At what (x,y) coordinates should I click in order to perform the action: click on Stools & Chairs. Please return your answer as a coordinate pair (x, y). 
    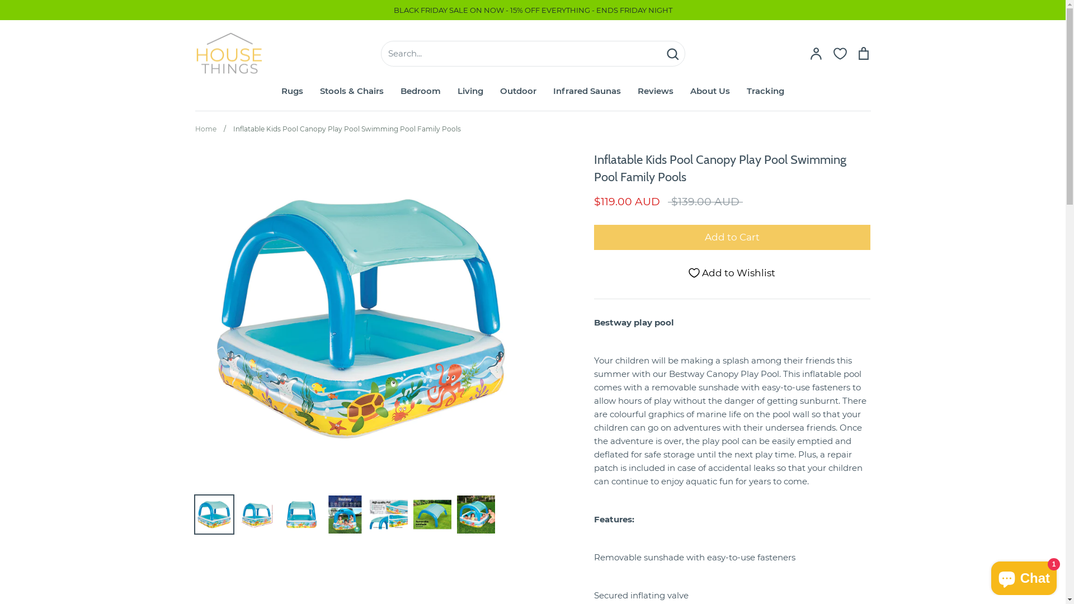
    Looking at the image, I should click on (352, 91).